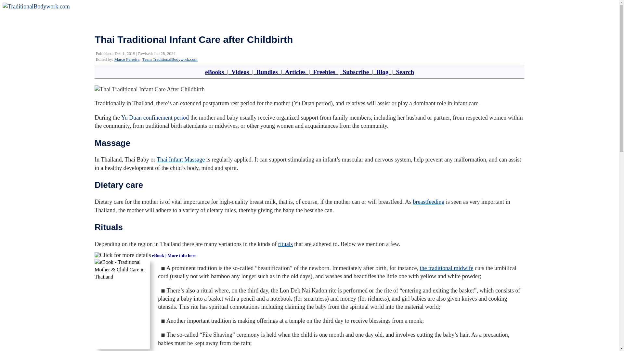 The image size is (624, 351). Describe the element at coordinates (324, 72) in the screenshot. I see `  Freebies  ` at that location.